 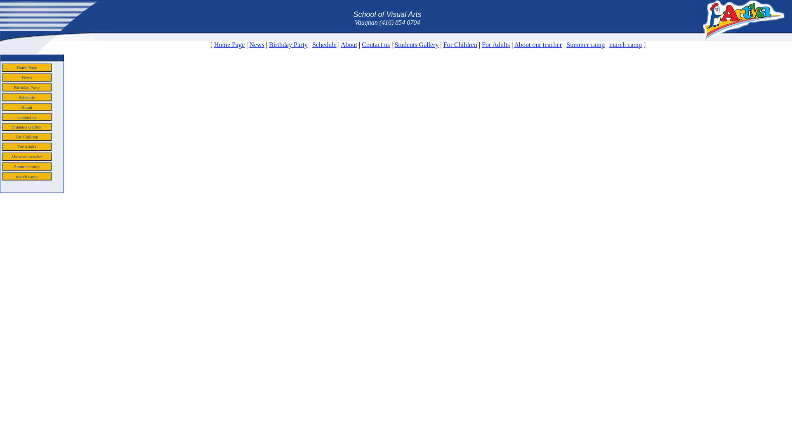 I want to click on Students Gallery, so click(x=27, y=127).